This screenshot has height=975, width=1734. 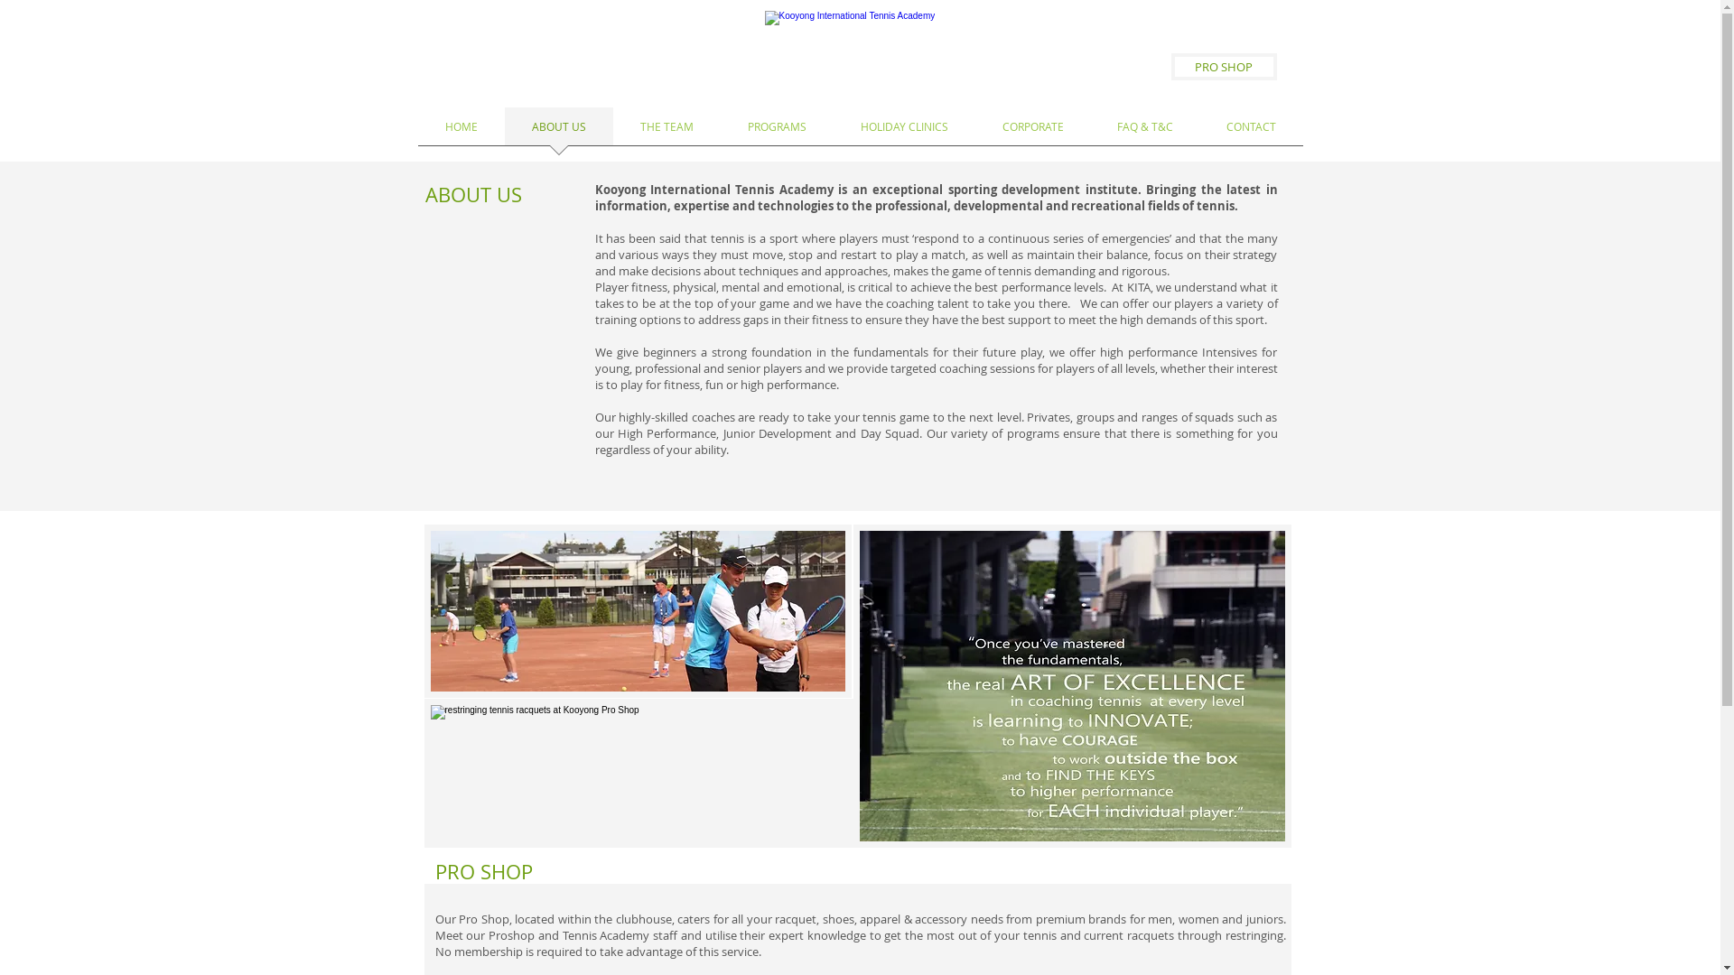 What do you see at coordinates (461, 132) in the screenshot?
I see `HOME` at bounding box center [461, 132].